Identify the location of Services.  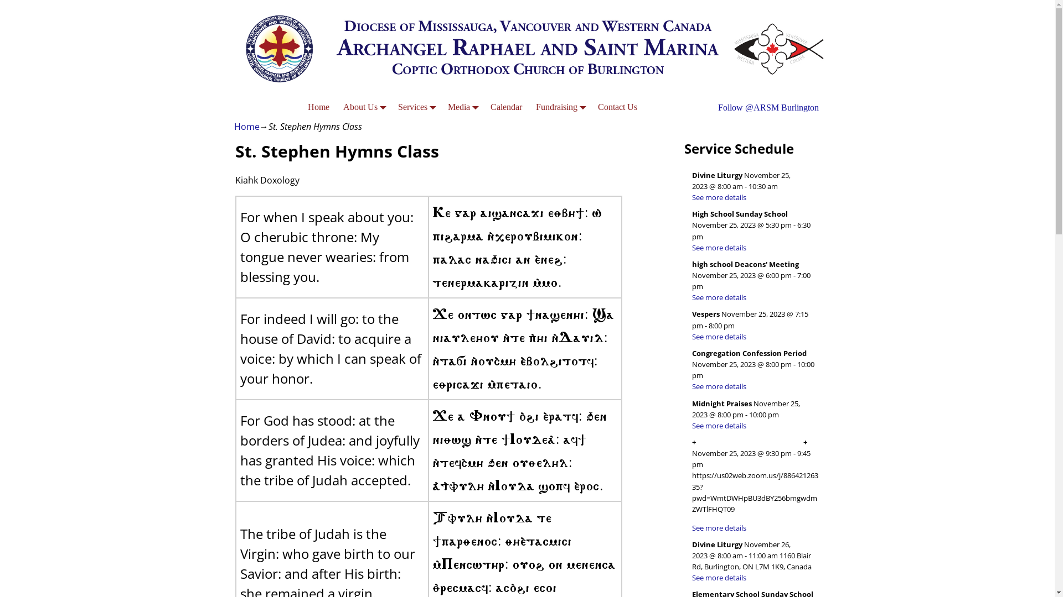
(416, 107).